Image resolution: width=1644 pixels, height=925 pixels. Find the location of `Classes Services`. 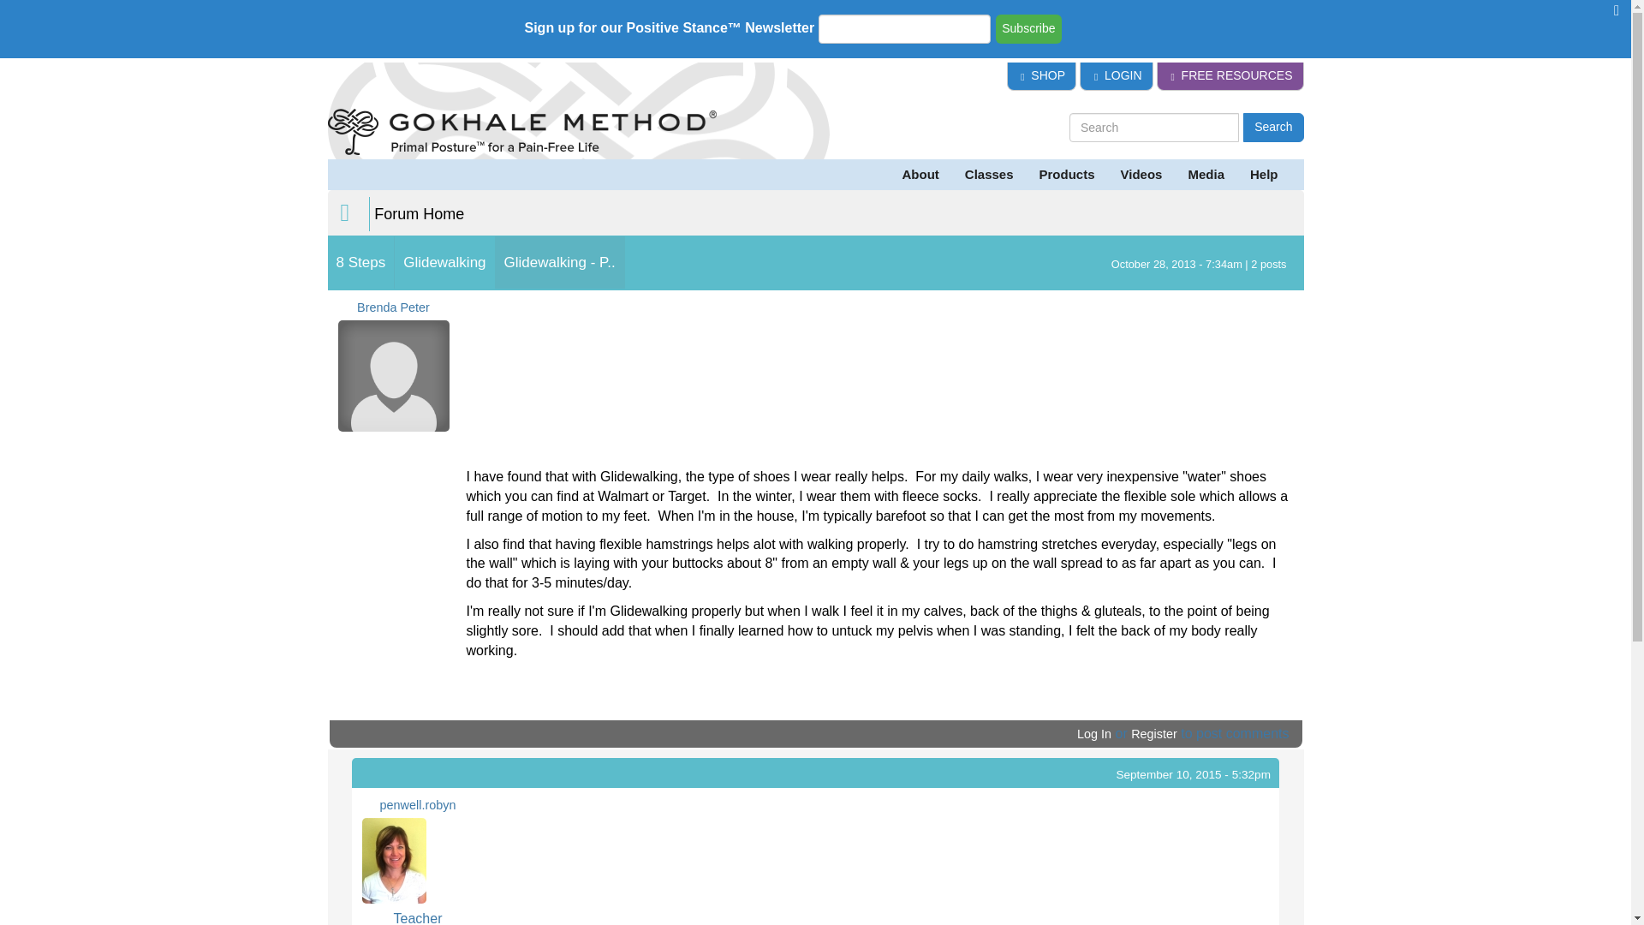

Classes Services is located at coordinates (988, 175).